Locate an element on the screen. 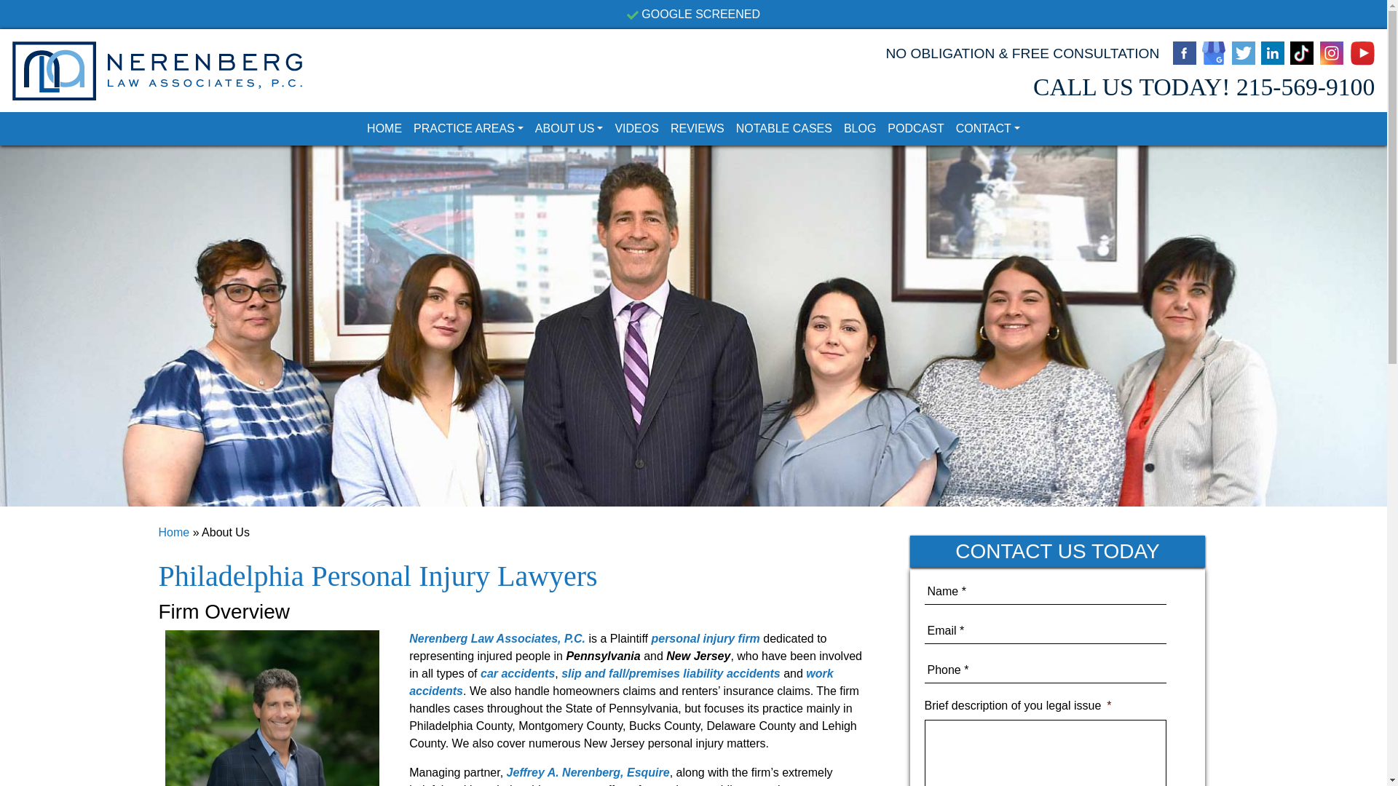 The height and width of the screenshot is (786, 1398). REVIEWS is located at coordinates (698, 128).